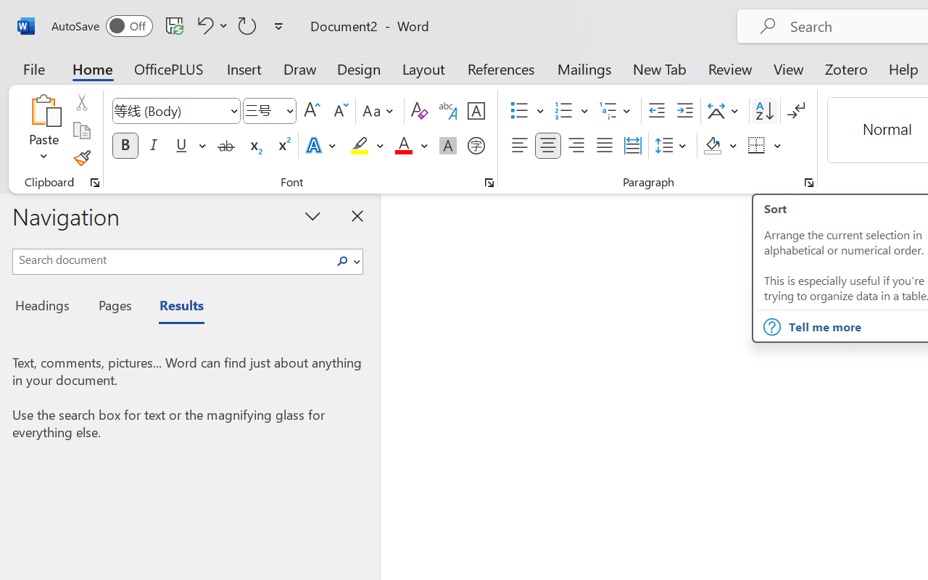  I want to click on Change Case, so click(380, 111).